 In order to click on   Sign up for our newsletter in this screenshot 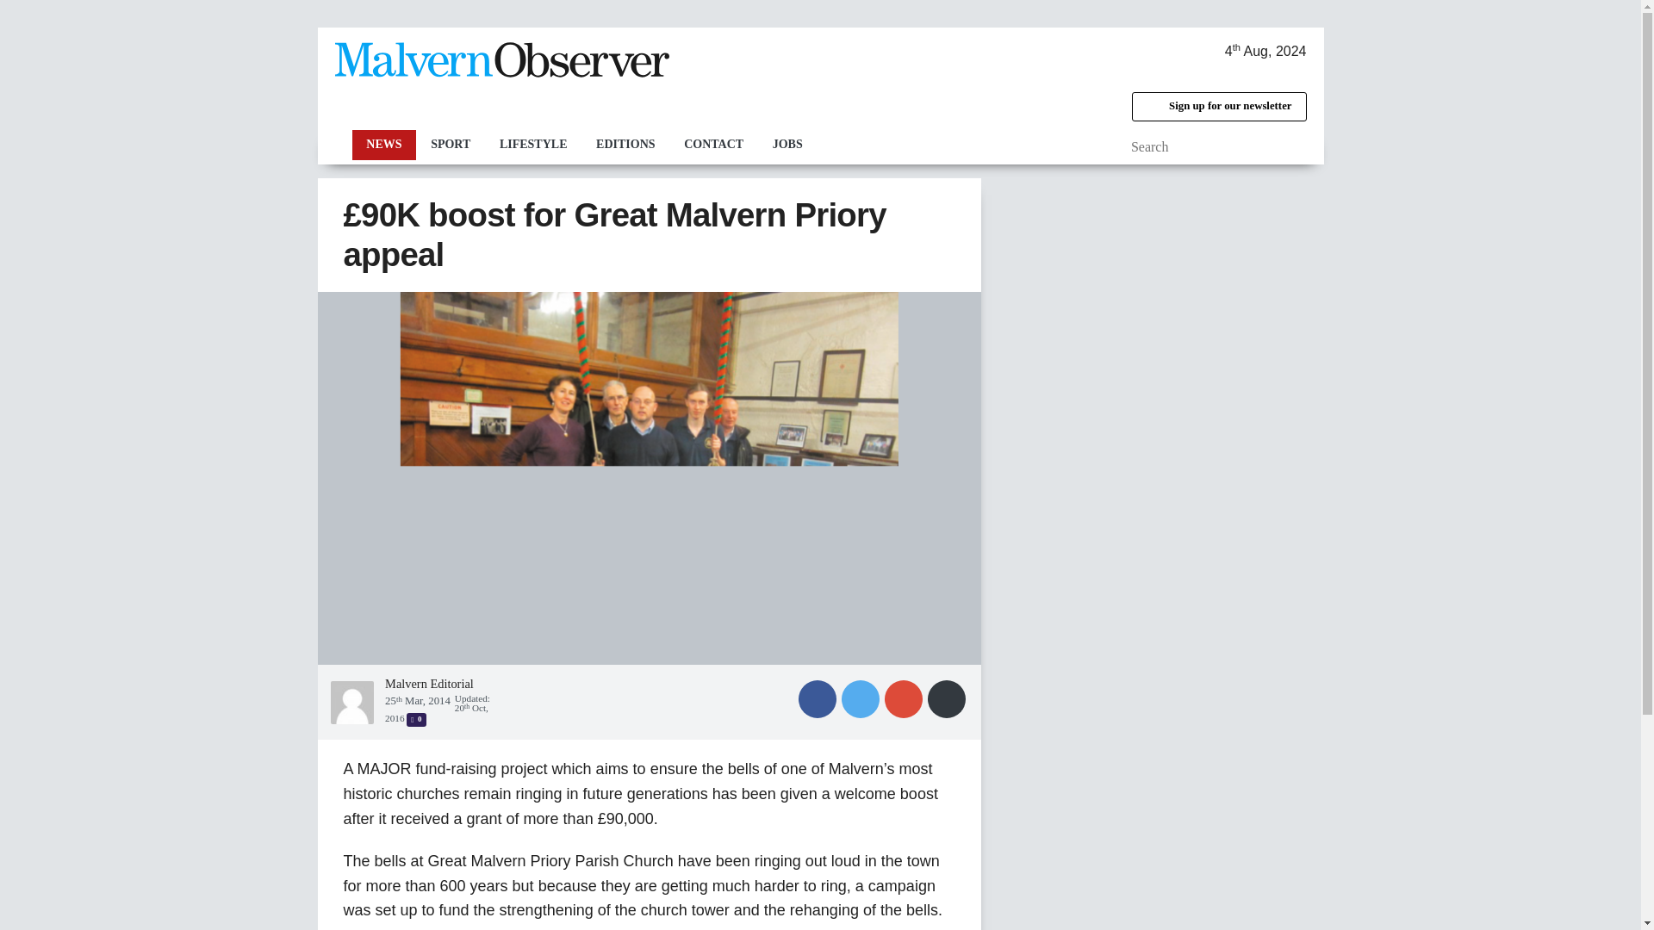, I will do `click(1218, 107)`.